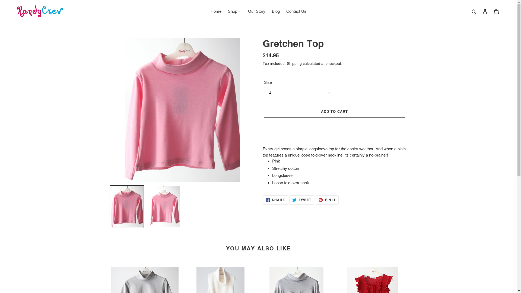 The image size is (521, 293). I want to click on TWEET
TWEET ON TWITTER, so click(302, 200).